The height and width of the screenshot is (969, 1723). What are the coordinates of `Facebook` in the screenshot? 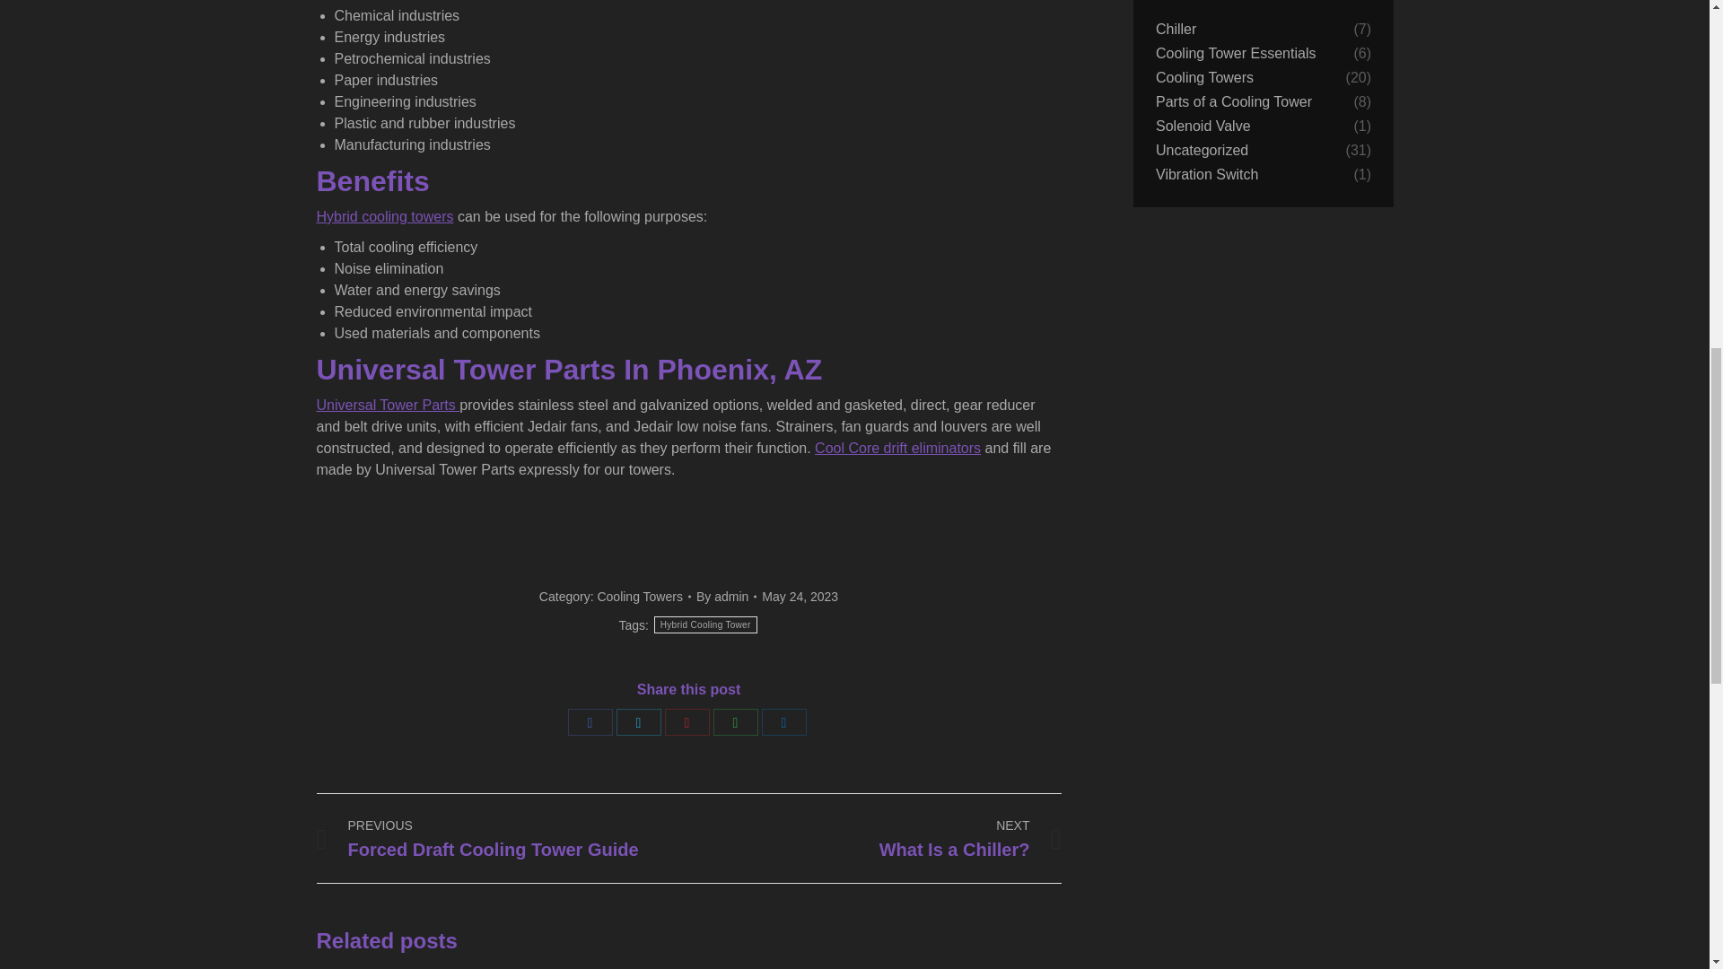 It's located at (589, 721).